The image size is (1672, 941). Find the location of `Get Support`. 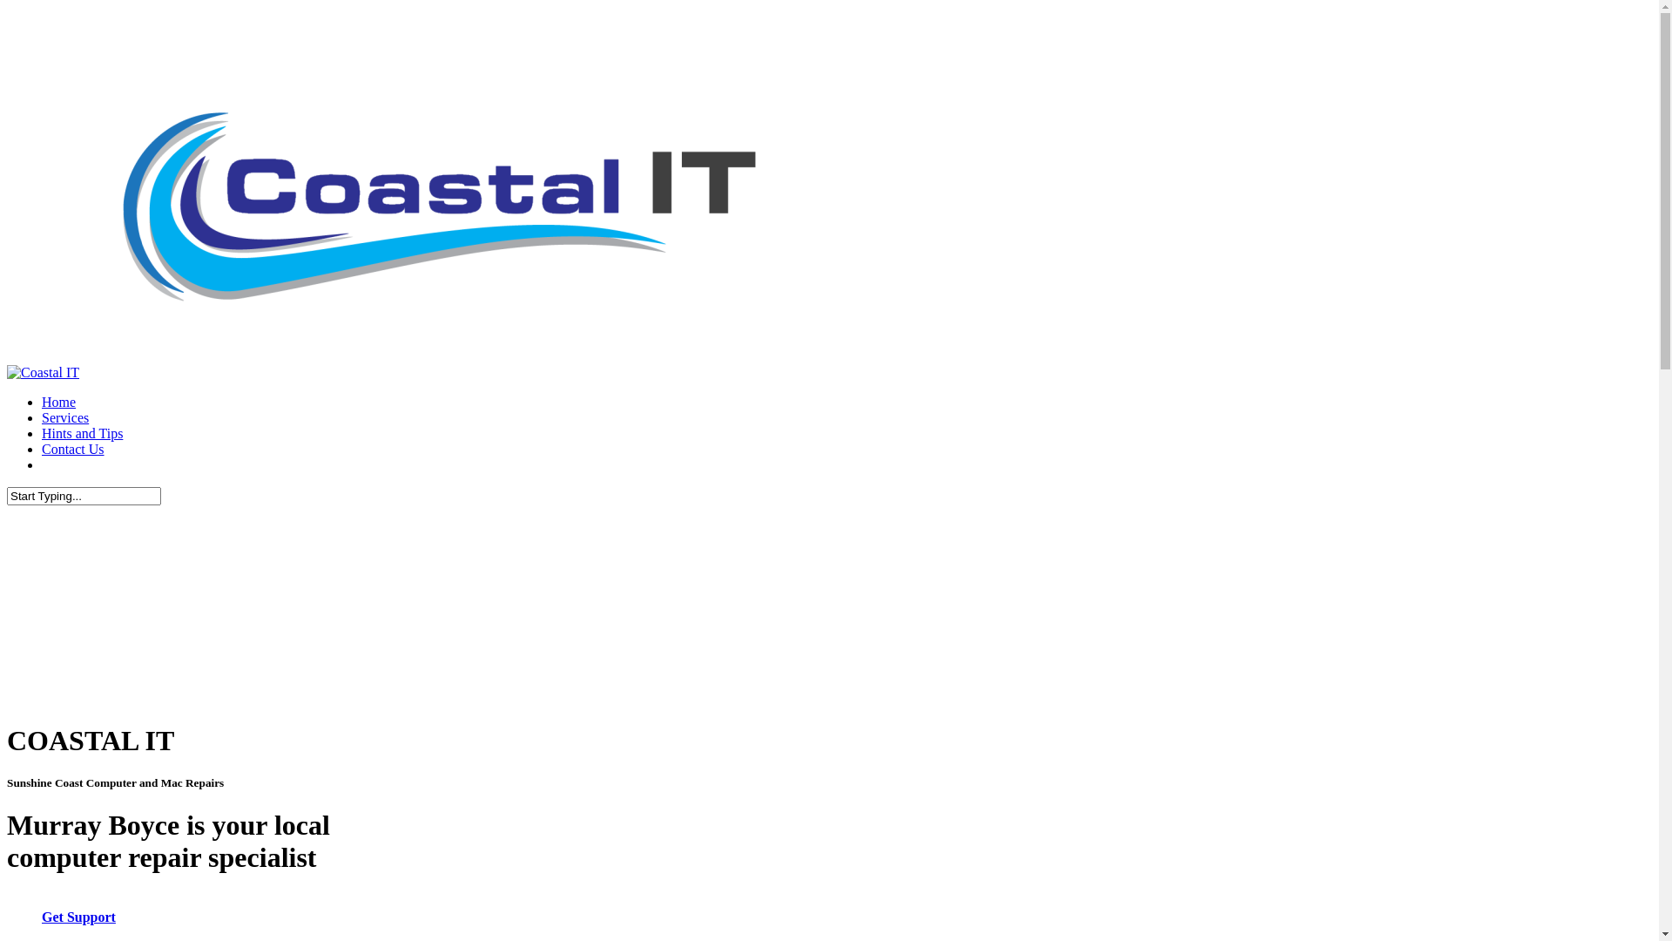

Get Support is located at coordinates (87, 917).